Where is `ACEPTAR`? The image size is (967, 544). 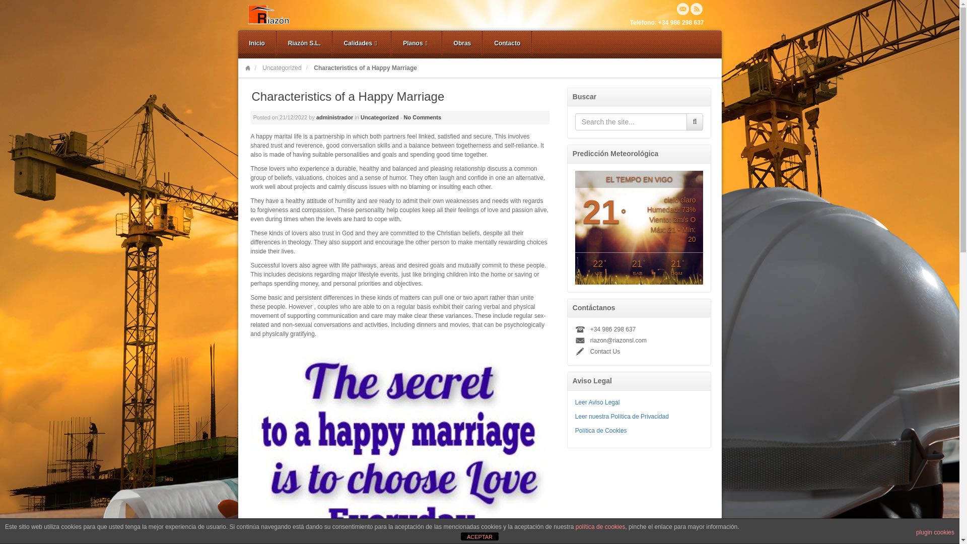 ACEPTAR is located at coordinates (479, 536).